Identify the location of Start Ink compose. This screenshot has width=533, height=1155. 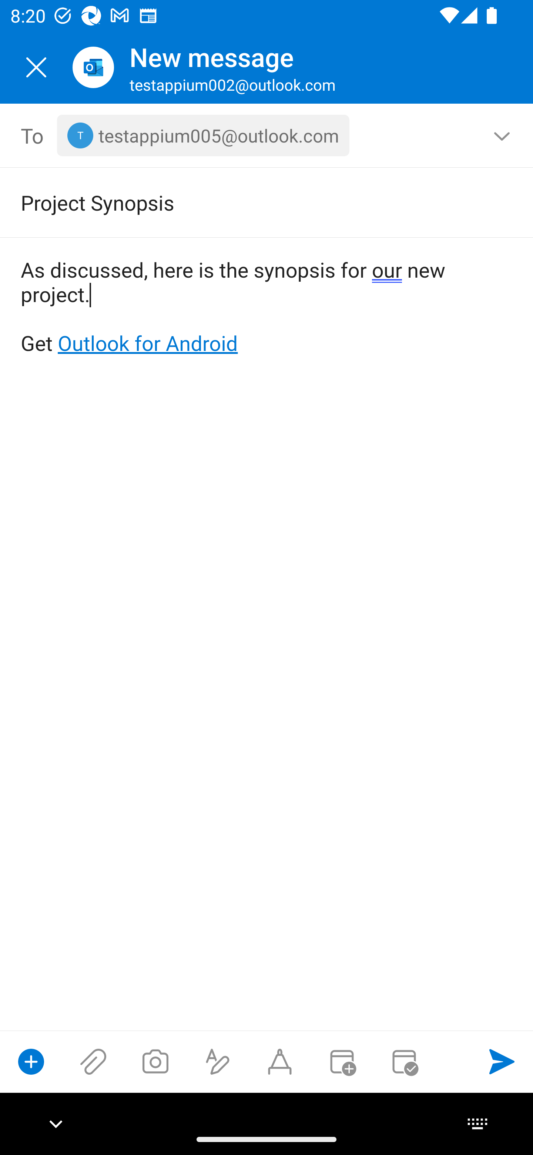
(280, 1061).